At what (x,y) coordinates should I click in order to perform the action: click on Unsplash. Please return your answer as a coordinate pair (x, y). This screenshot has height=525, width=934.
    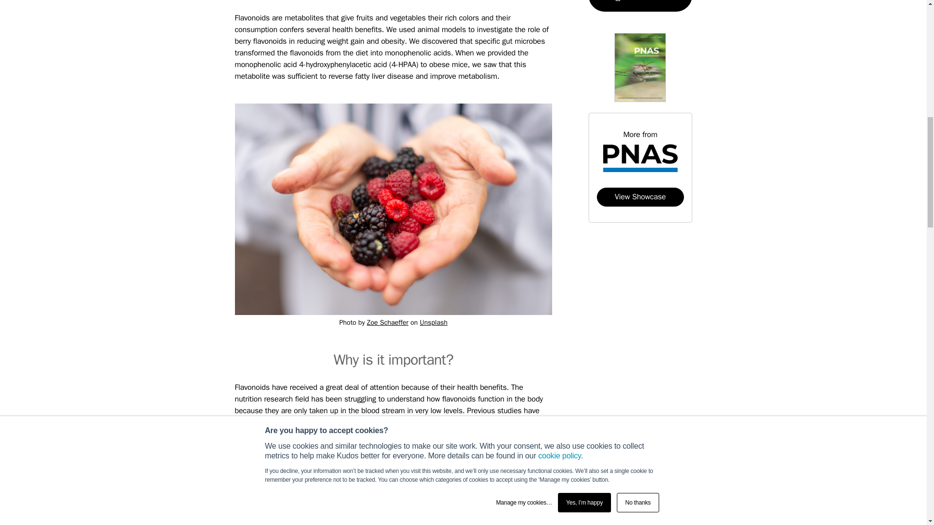
    Looking at the image, I should click on (433, 322).